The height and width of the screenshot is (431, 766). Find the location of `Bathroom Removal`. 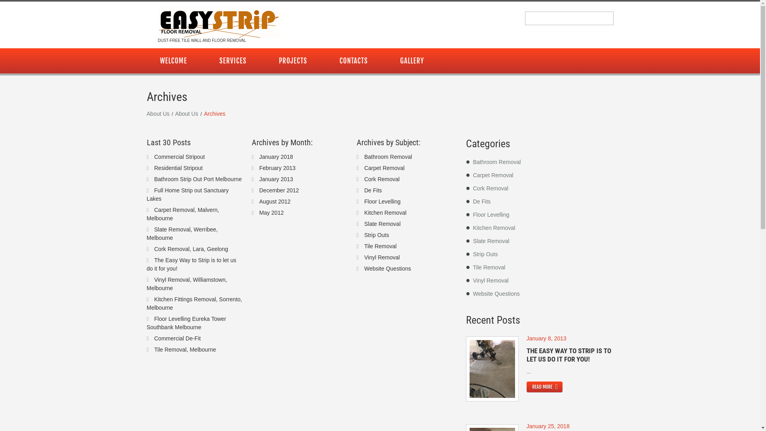

Bathroom Removal is located at coordinates (388, 156).